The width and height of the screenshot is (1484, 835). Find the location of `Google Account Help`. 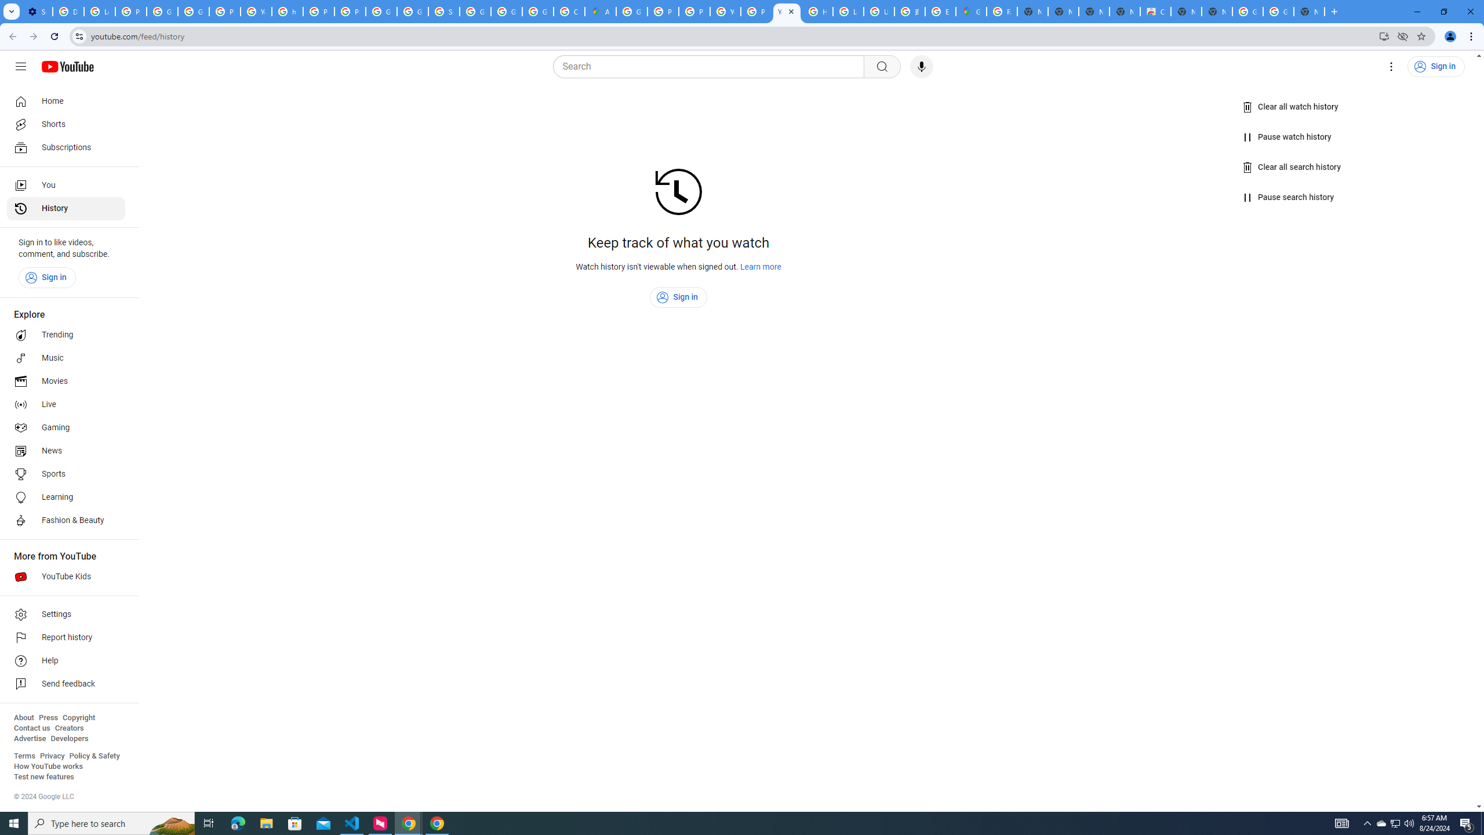

Google Account Help is located at coordinates (194, 12).